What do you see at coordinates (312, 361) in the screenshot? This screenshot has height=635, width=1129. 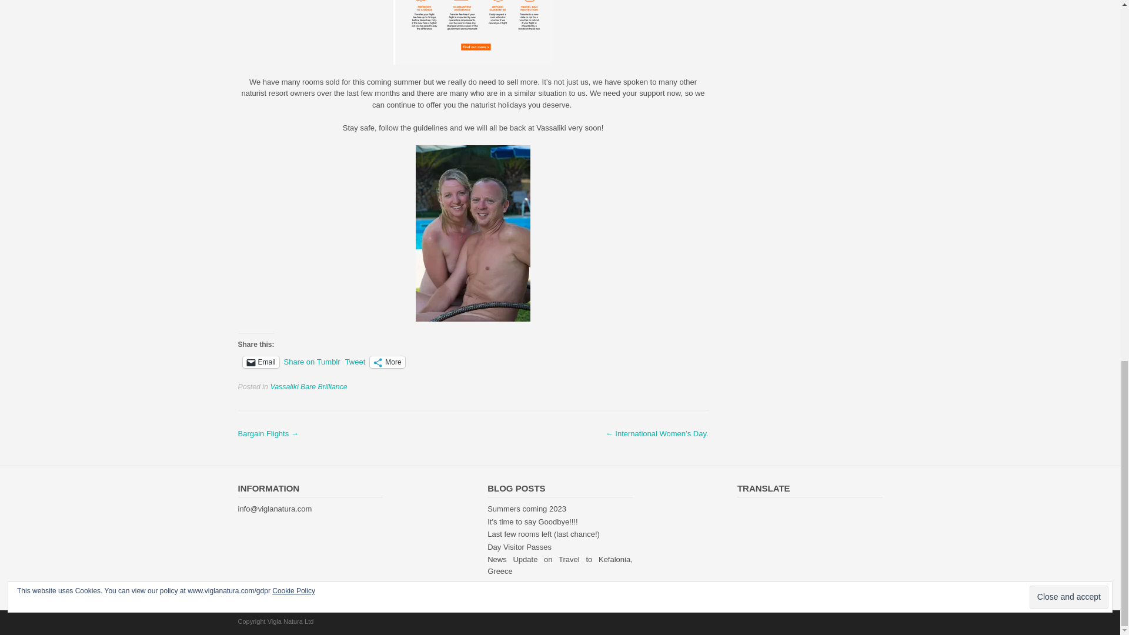 I see `Share on Tumblr` at bounding box center [312, 361].